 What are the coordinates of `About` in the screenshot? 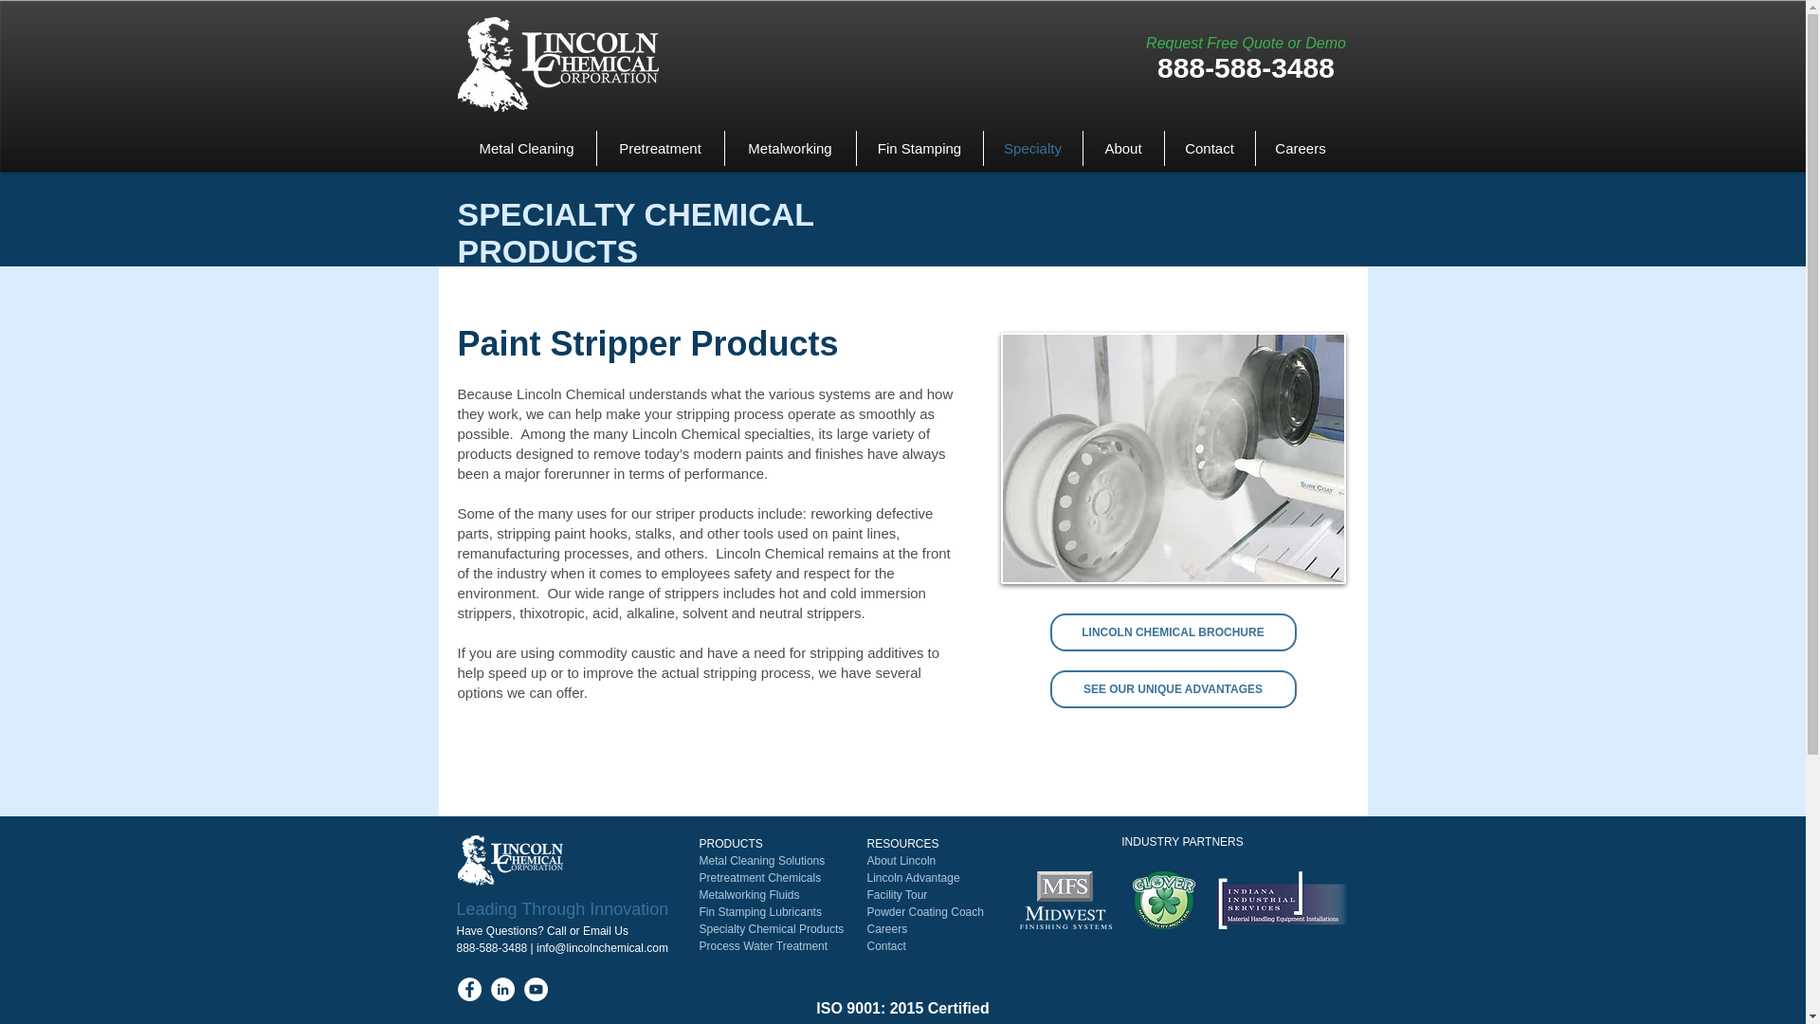 It's located at (1122, 148).